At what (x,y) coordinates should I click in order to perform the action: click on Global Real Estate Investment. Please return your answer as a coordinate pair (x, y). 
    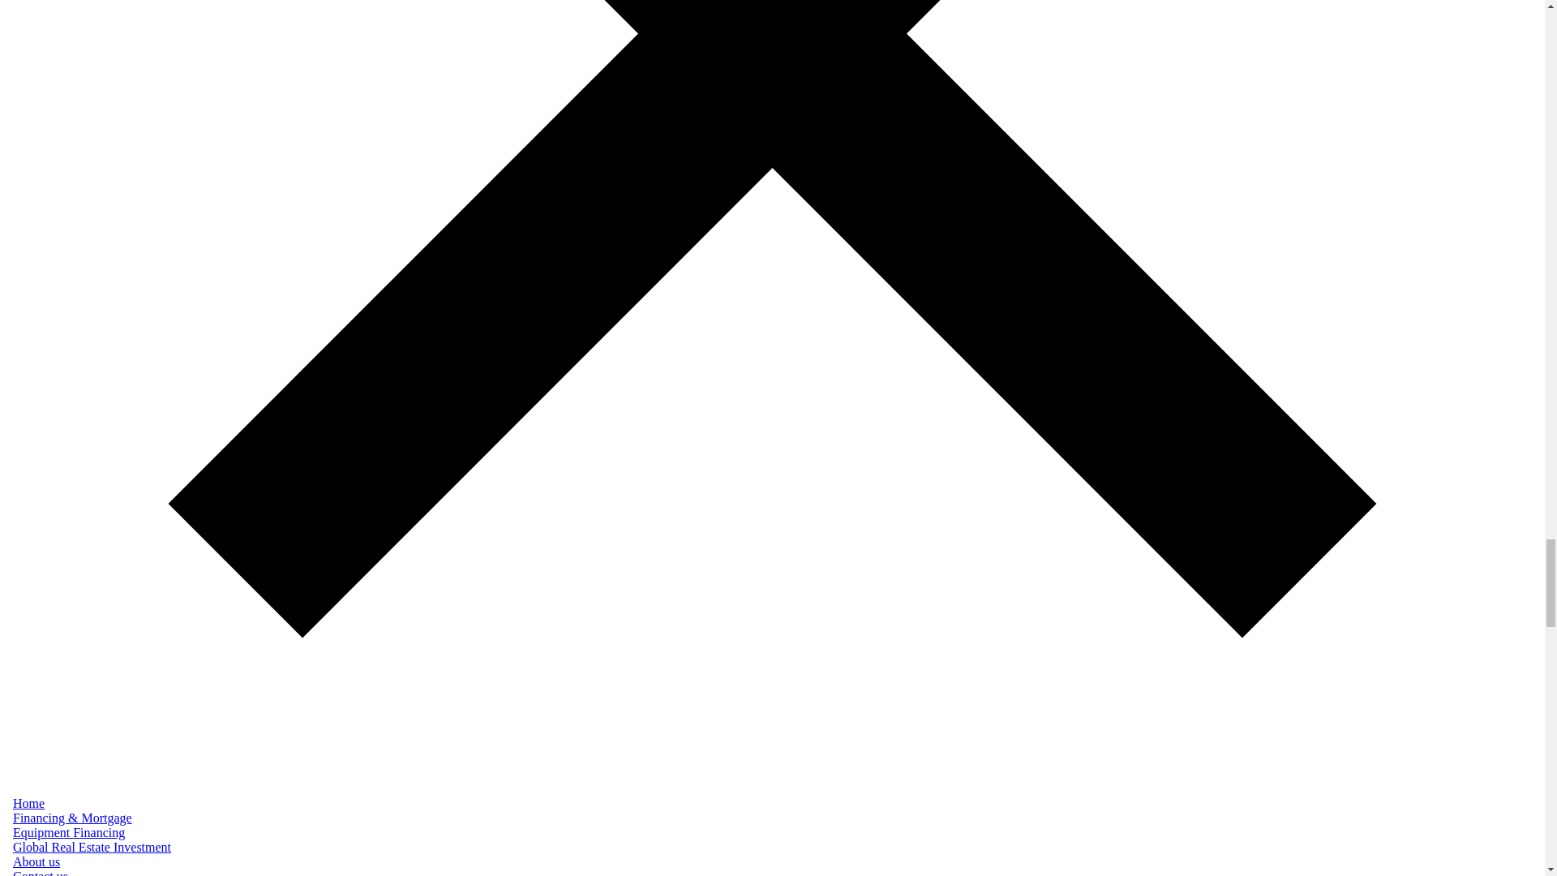
    Looking at the image, I should click on (92, 847).